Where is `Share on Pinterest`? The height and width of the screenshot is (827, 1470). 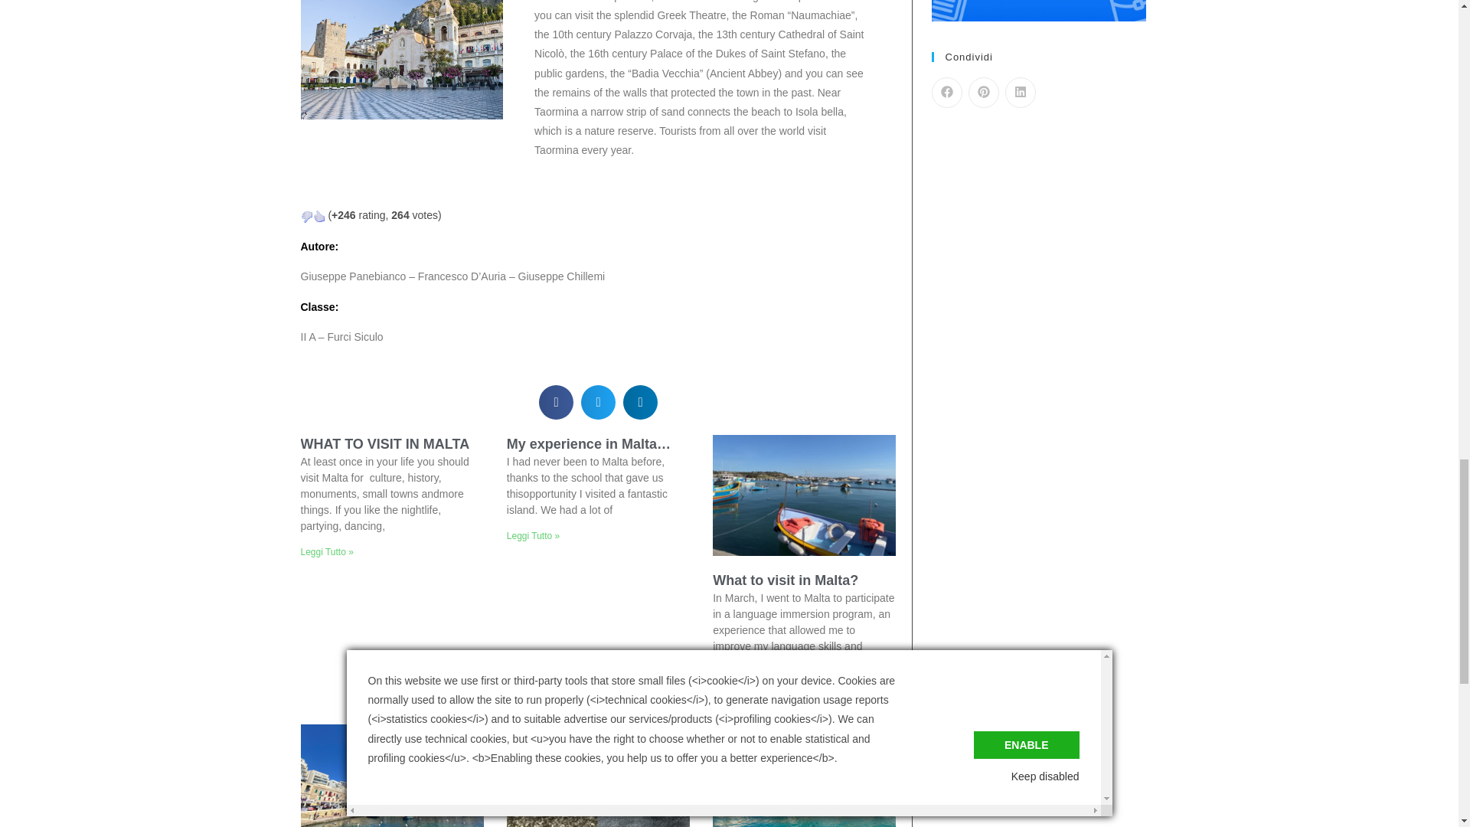 Share on Pinterest is located at coordinates (982, 93).